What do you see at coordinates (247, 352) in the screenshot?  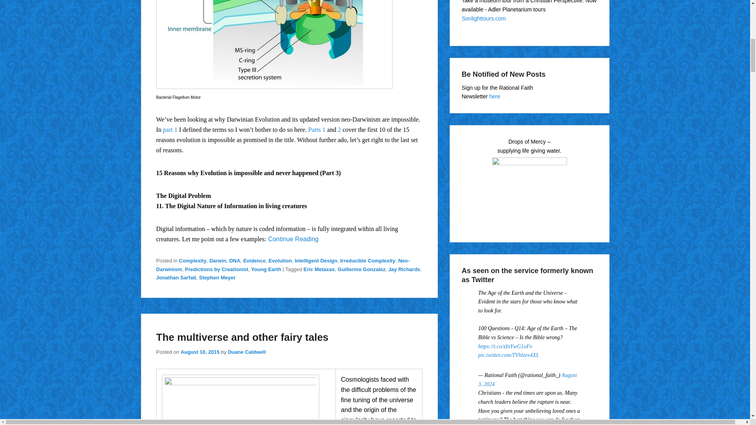 I see `View all posts by Duane Caldwell` at bounding box center [247, 352].